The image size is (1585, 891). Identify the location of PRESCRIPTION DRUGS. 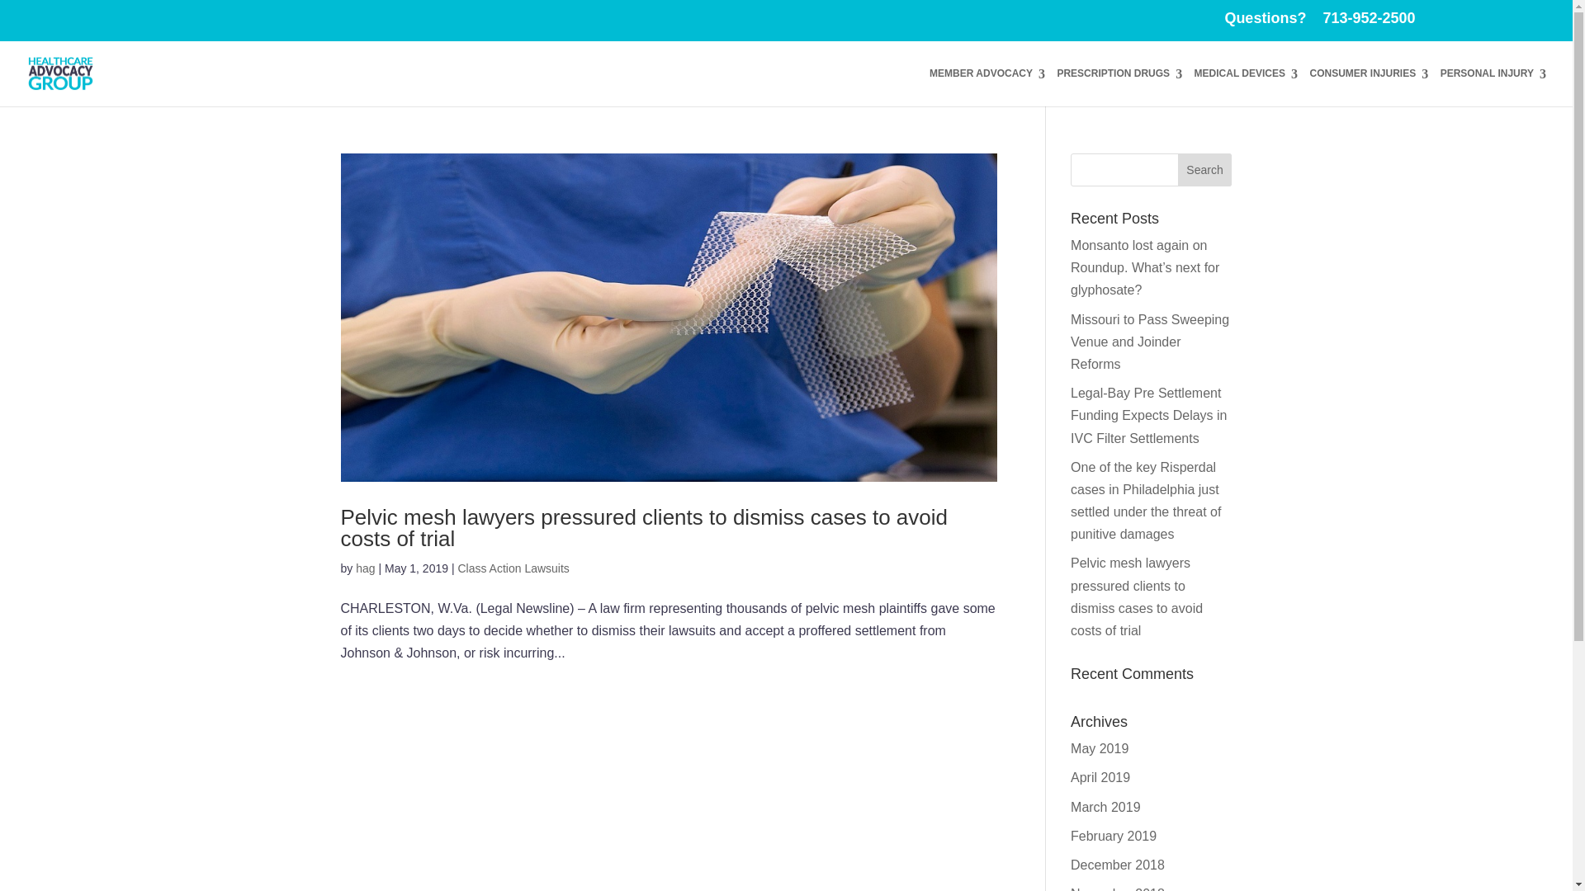
(1119, 87).